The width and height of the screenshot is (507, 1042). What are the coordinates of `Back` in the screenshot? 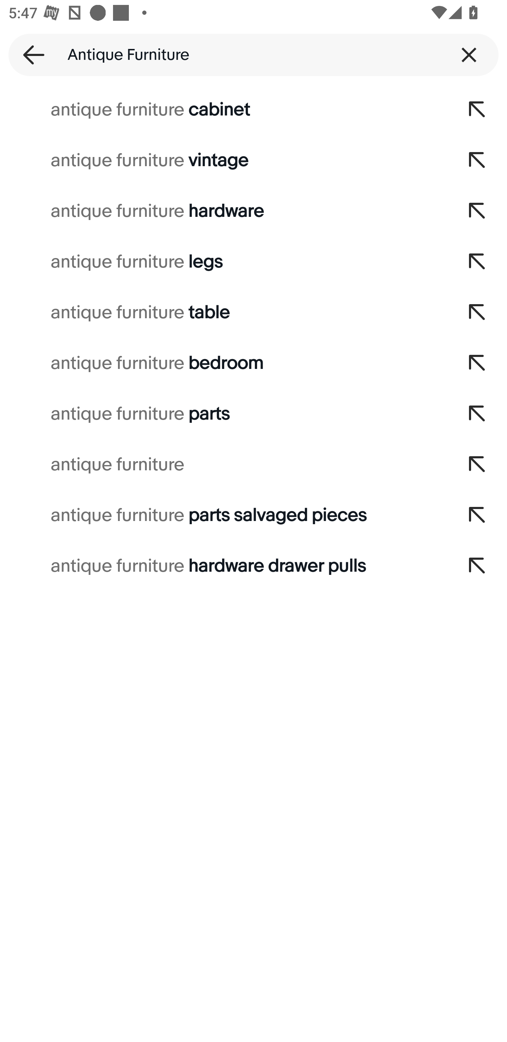 It's located at (30, 55).